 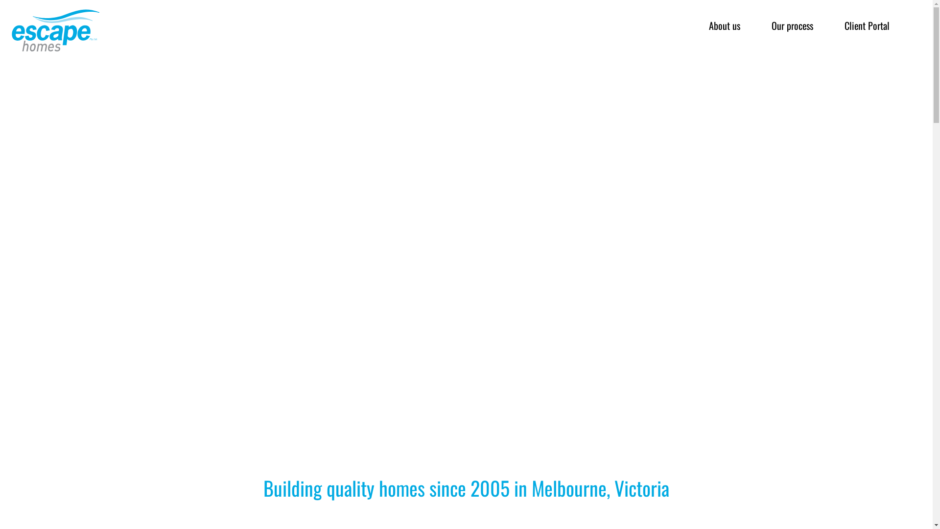 What do you see at coordinates (725, 25) in the screenshot?
I see `About us` at bounding box center [725, 25].